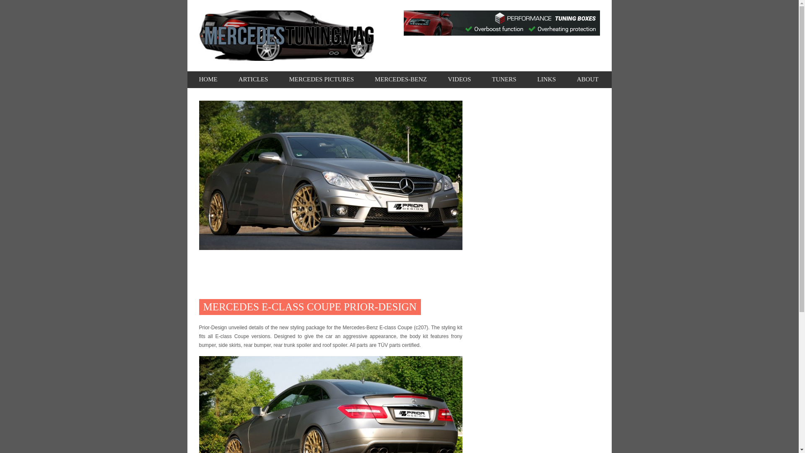  I want to click on ABOUT, so click(588, 79).